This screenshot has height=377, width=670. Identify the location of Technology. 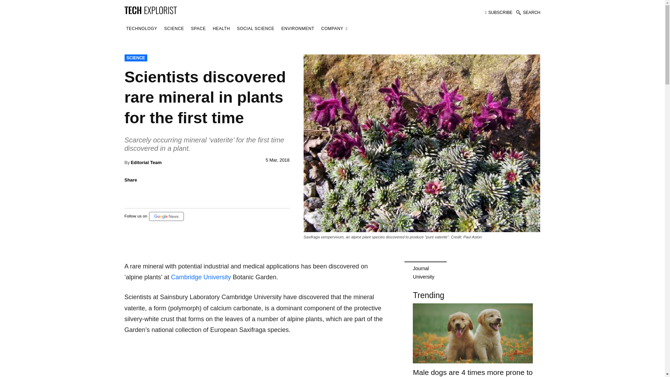
(141, 29).